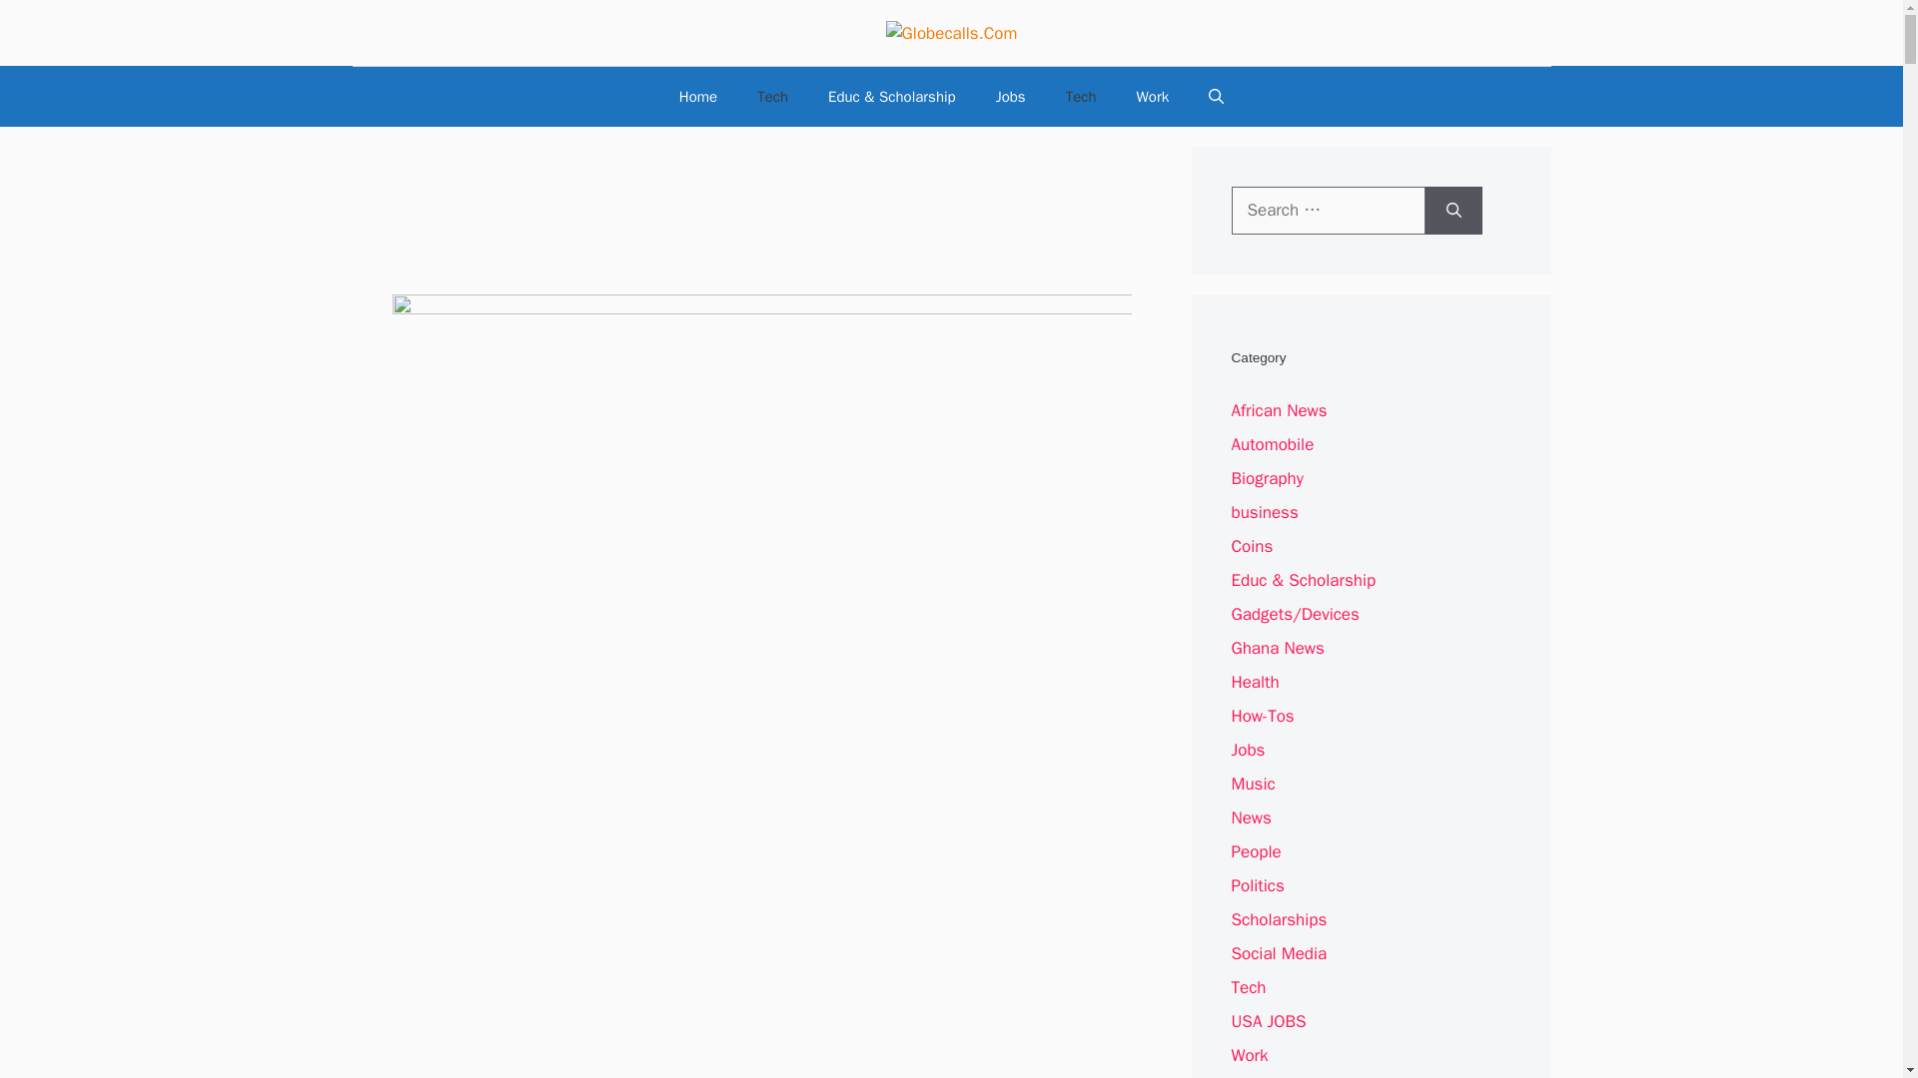 The height and width of the screenshot is (1078, 1918). Describe the element at coordinates (1279, 920) in the screenshot. I see `Scholarships` at that location.